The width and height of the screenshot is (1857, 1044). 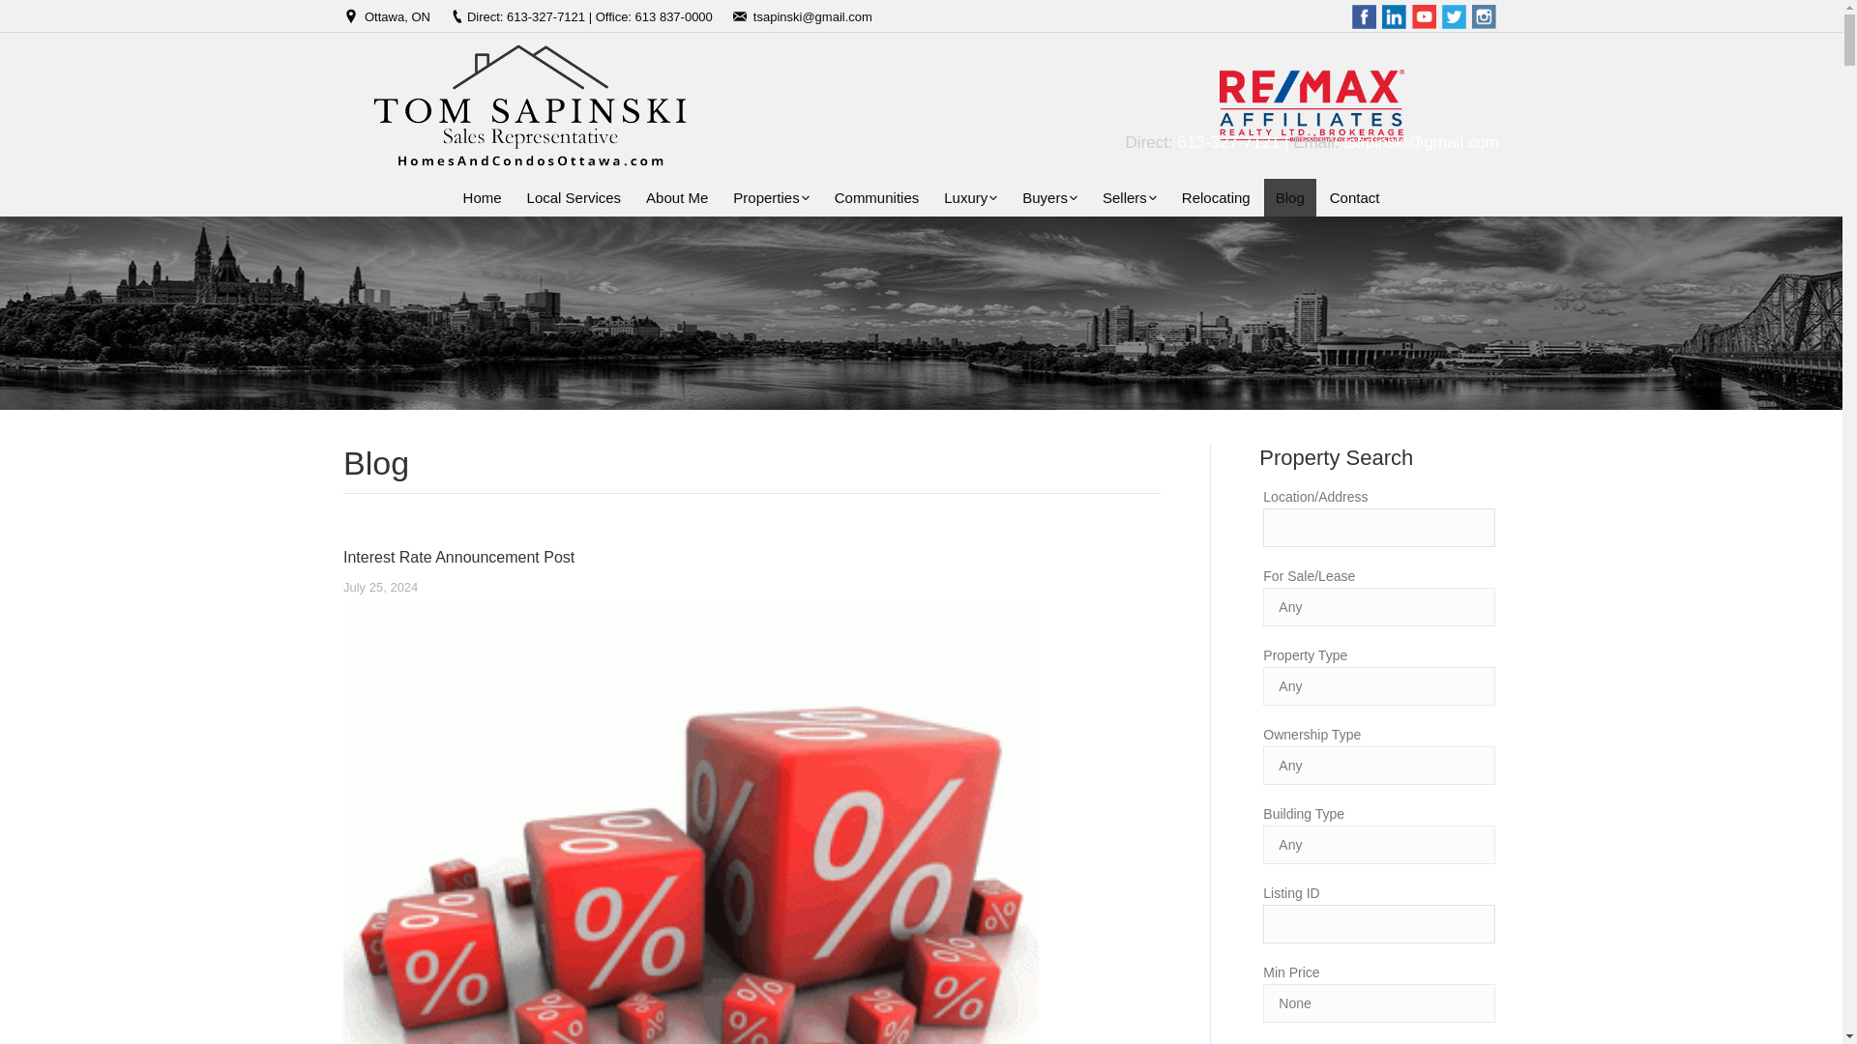 What do you see at coordinates (575, 197) in the screenshot?
I see `Local Services` at bounding box center [575, 197].